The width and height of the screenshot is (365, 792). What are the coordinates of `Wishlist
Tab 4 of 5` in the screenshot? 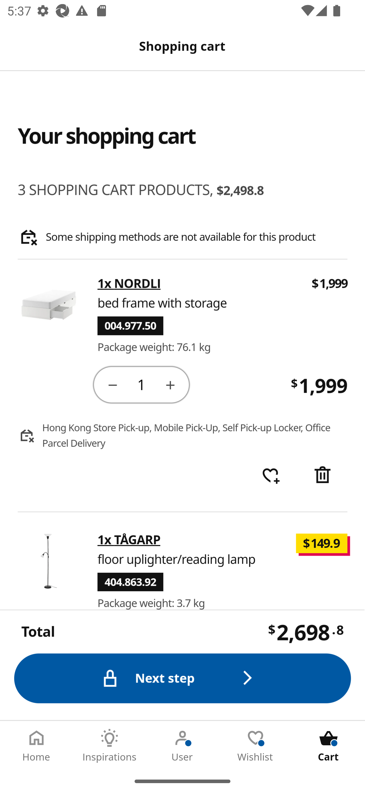 It's located at (255, 746).